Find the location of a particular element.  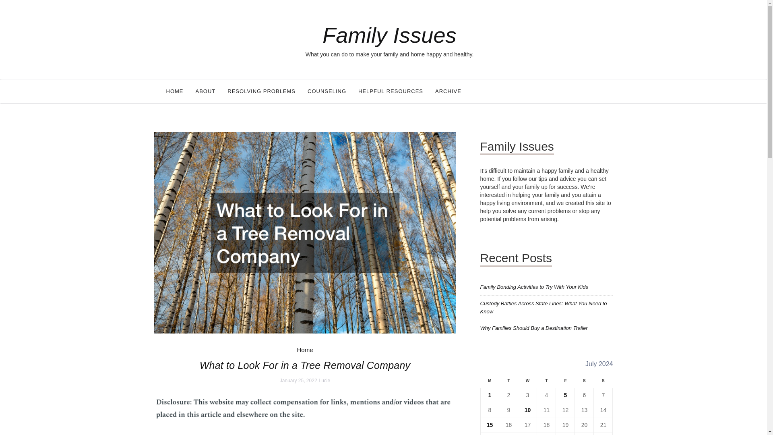

Lucie is located at coordinates (324, 380).